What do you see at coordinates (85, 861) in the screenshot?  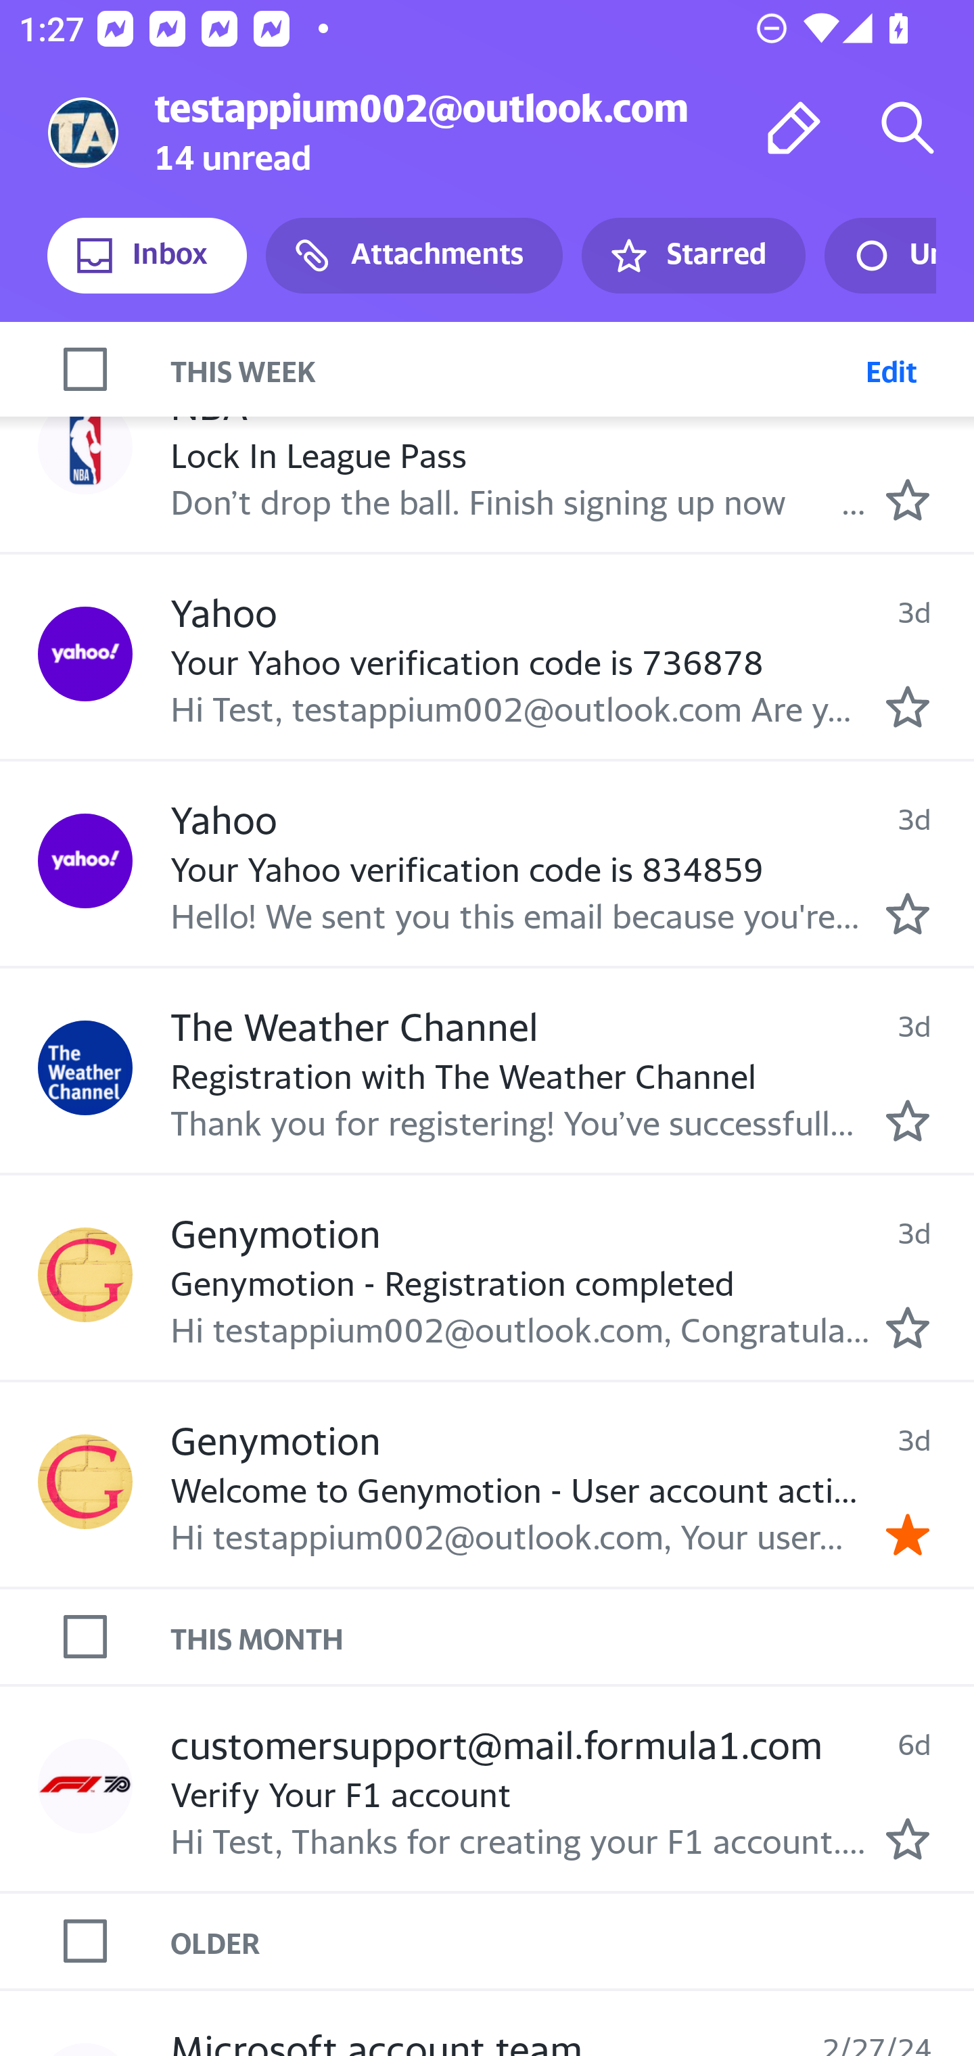 I see `Profile
Yahoo` at bounding box center [85, 861].